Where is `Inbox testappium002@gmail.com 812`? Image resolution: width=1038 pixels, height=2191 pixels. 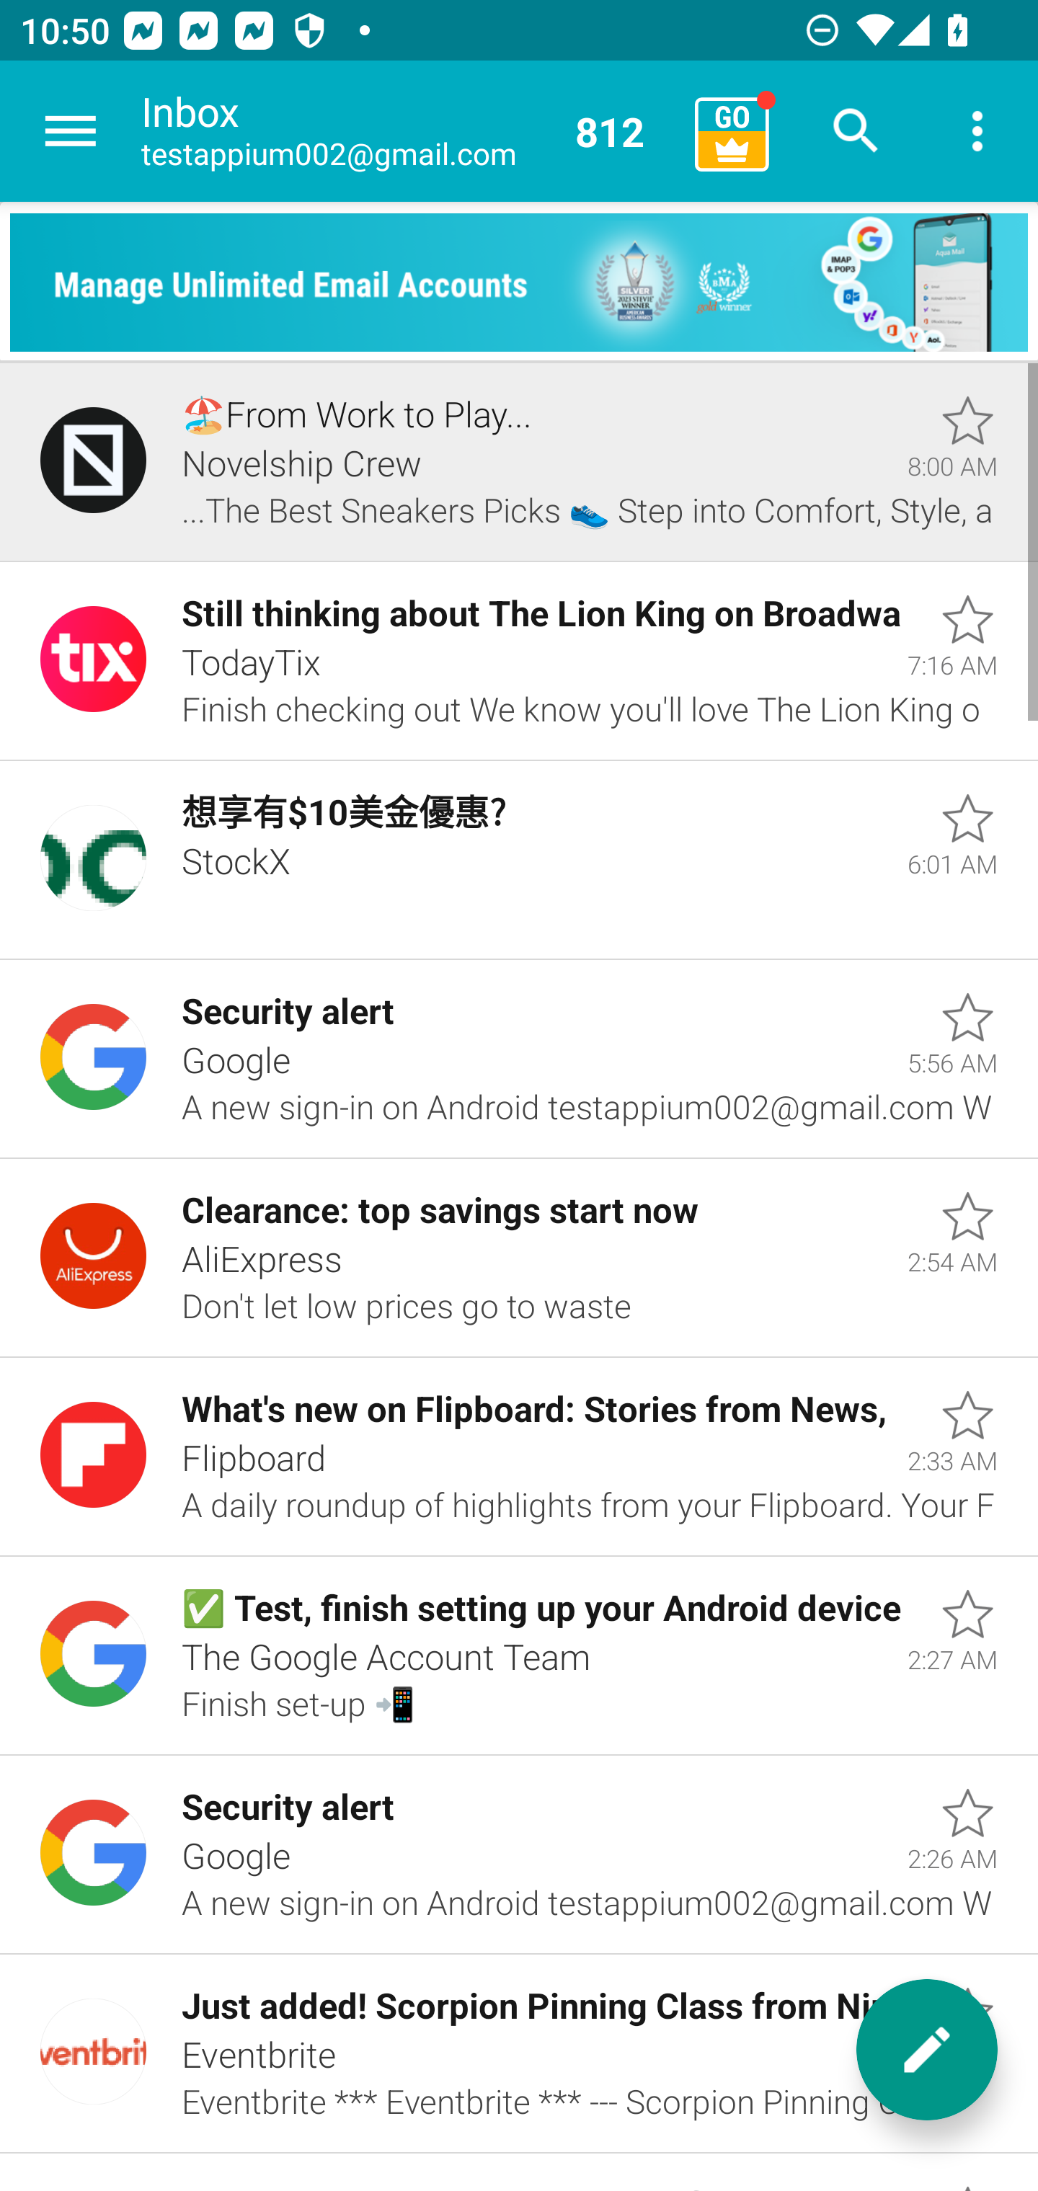 Inbox testappium002@gmail.com 812 is located at coordinates (408, 131).